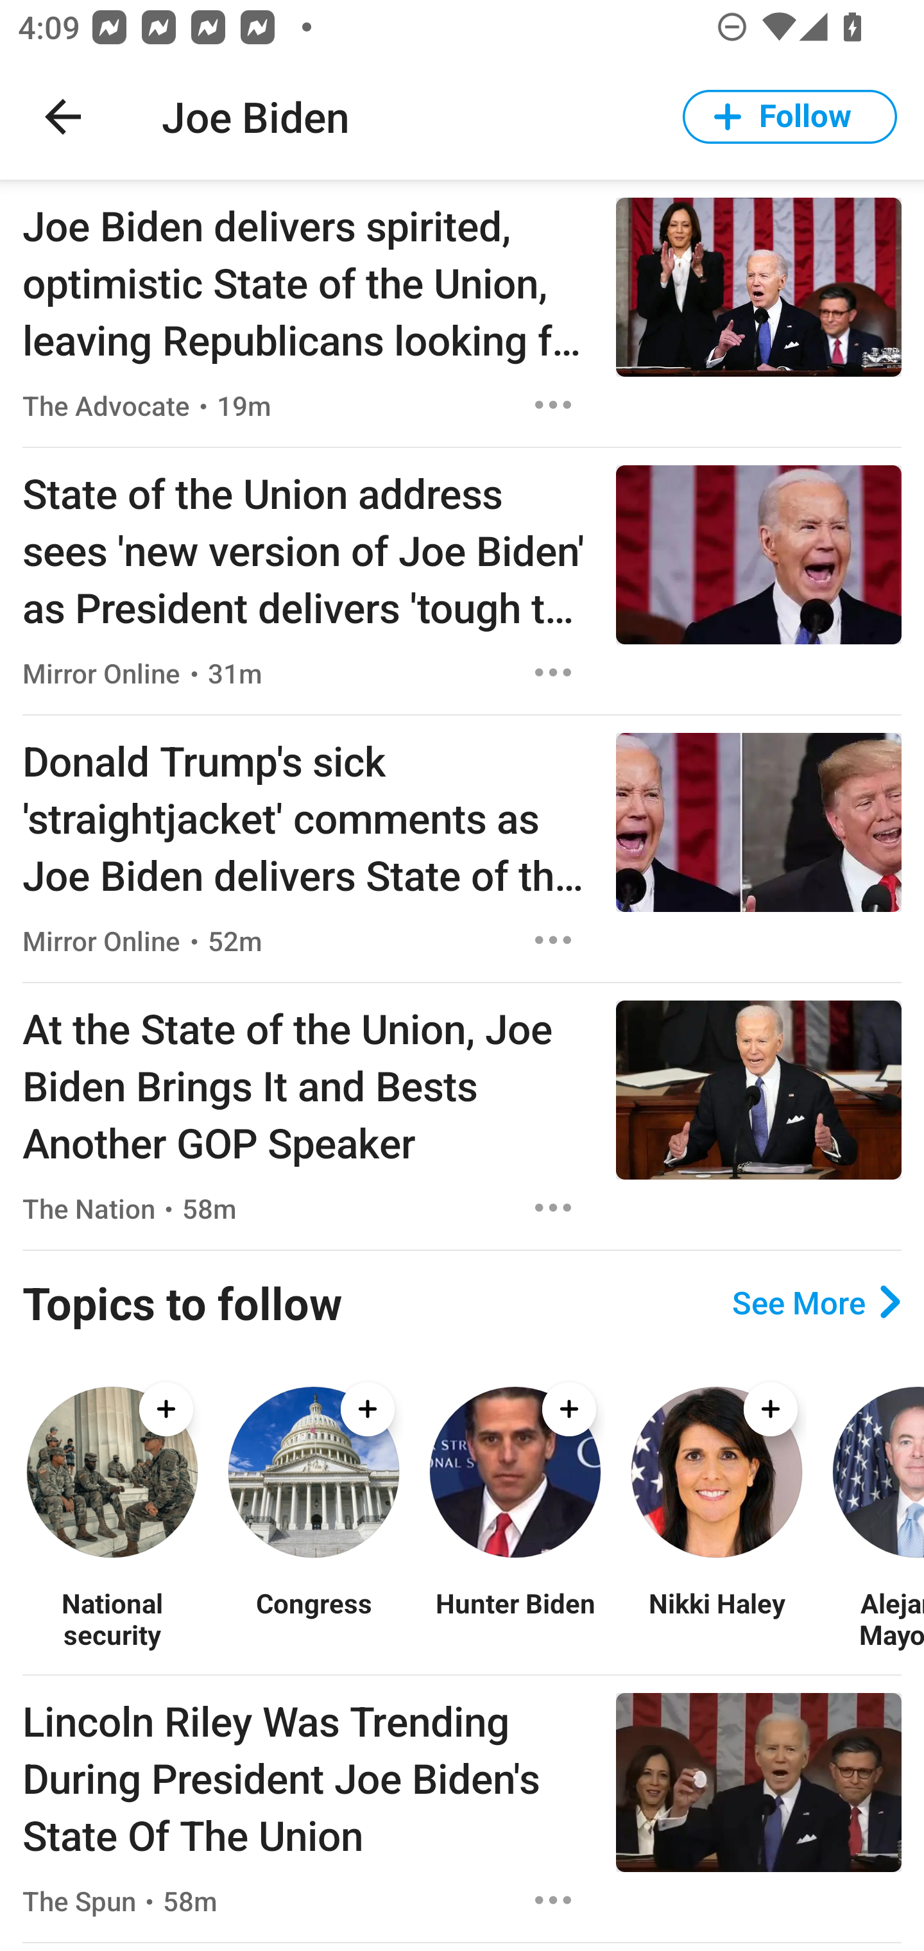  Describe the element at coordinates (716, 1618) in the screenshot. I see `Nikki Haley` at that location.